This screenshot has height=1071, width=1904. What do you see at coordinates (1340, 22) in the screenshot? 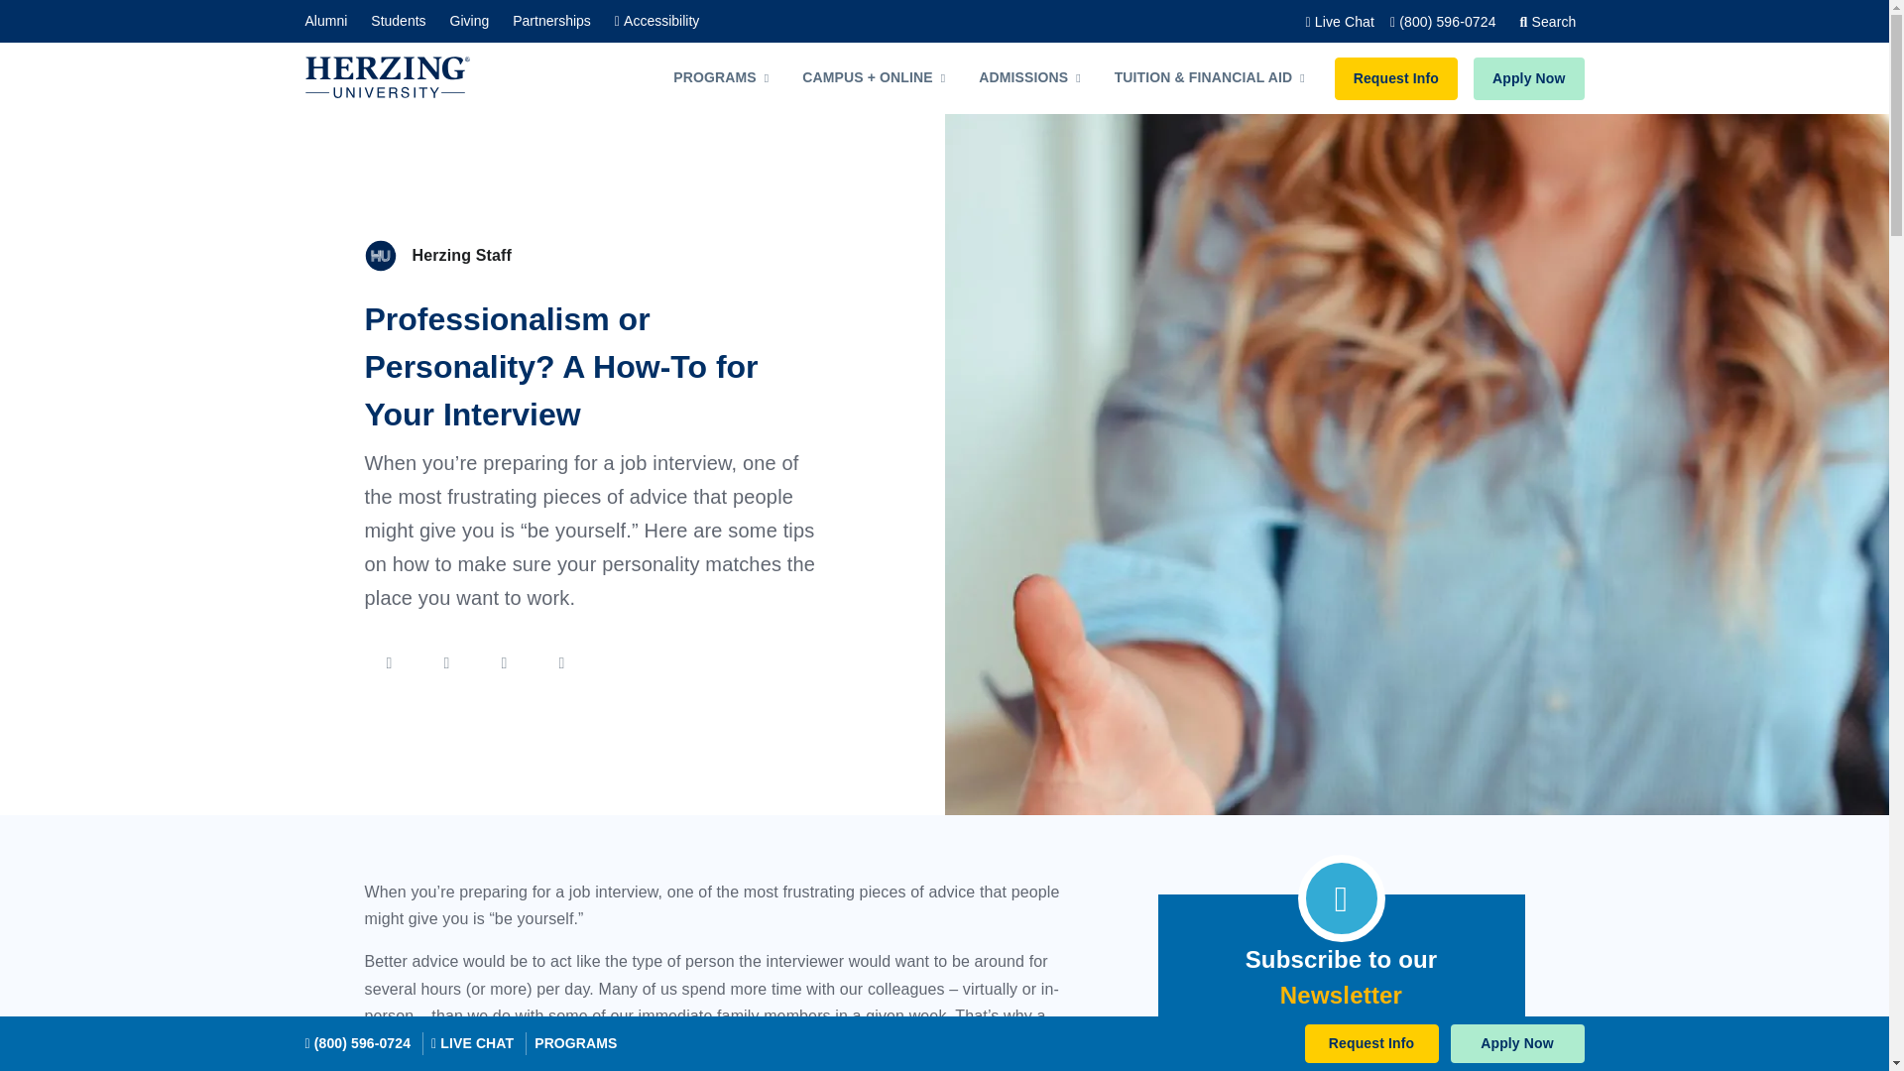
I see `Live Chat` at bounding box center [1340, 22].